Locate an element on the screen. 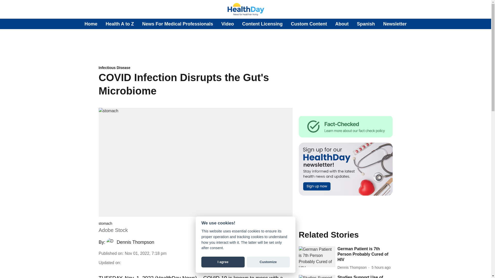  Health A to Z is located at coordinates (120, 24).